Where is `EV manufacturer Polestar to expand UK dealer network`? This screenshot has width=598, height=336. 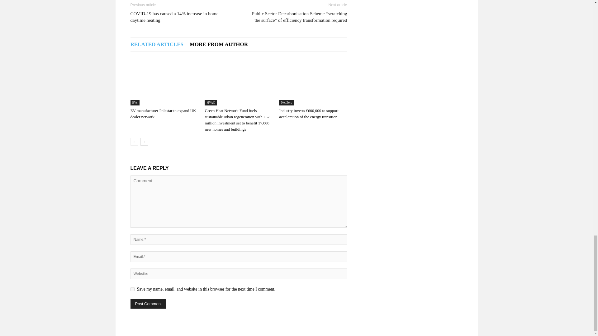 EV manufacturer Polestar to expand UK dealer network is located at coordinates (164, 82).